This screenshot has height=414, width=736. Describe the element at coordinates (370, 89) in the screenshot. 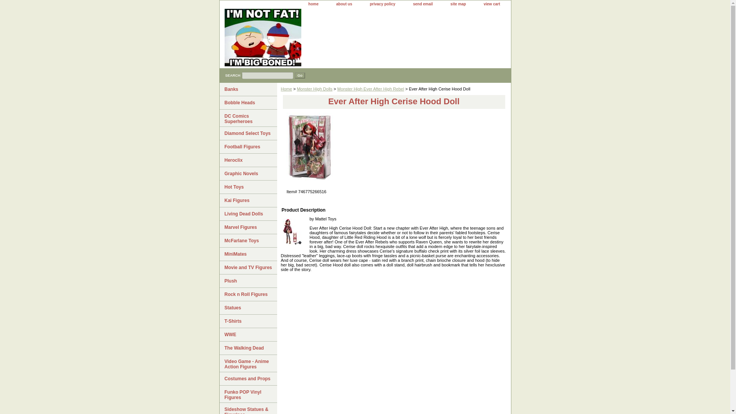

I see `Monster High Ever After High Rebel` at that location.